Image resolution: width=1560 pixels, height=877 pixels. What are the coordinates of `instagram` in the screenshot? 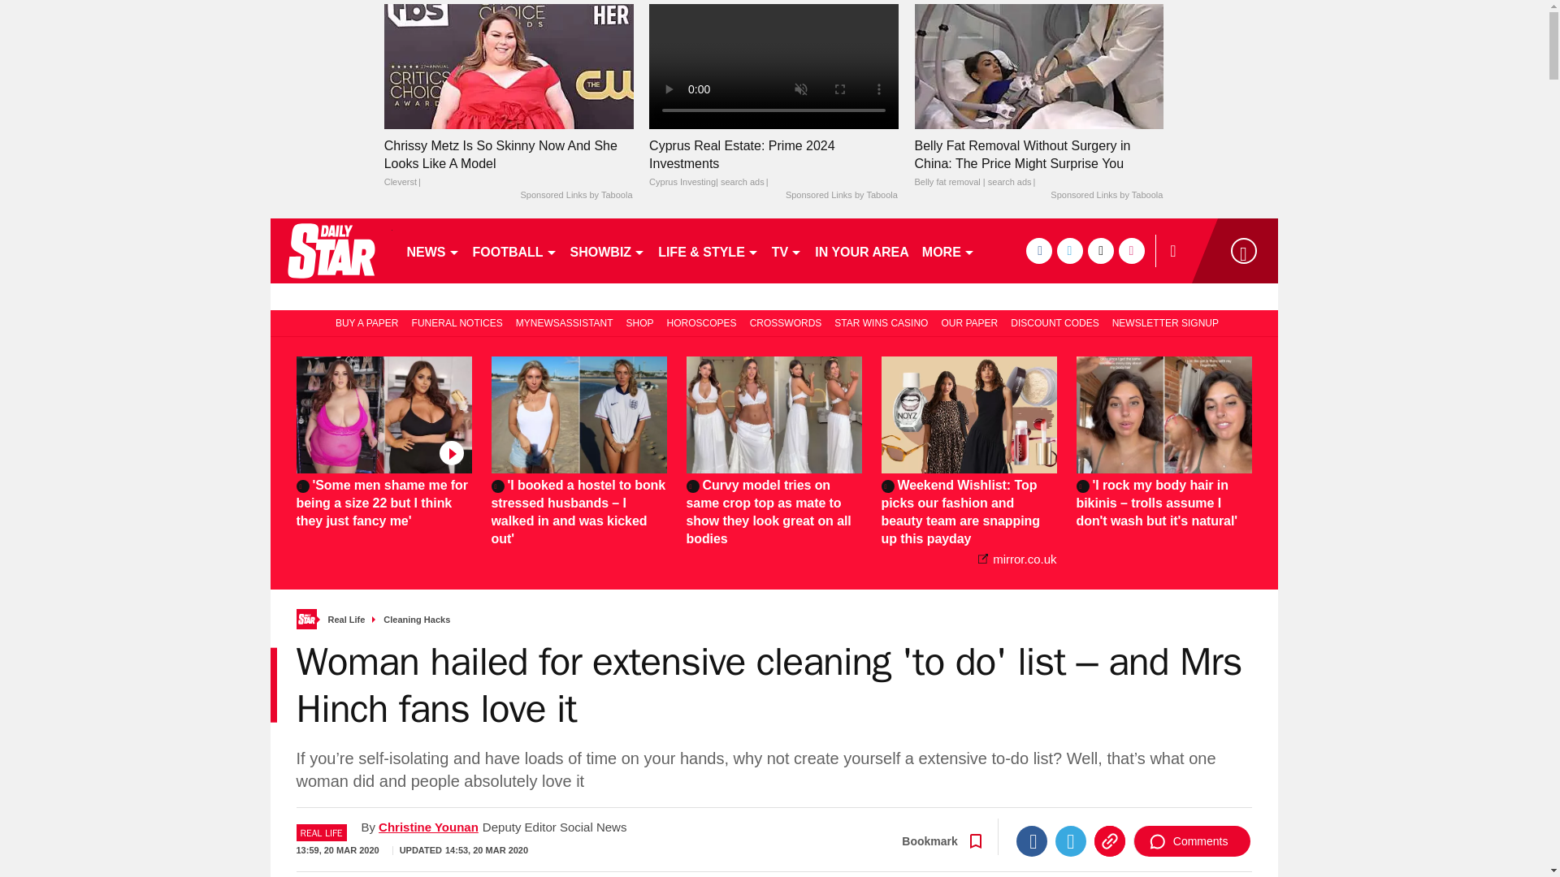 It's located at (1131, 250).